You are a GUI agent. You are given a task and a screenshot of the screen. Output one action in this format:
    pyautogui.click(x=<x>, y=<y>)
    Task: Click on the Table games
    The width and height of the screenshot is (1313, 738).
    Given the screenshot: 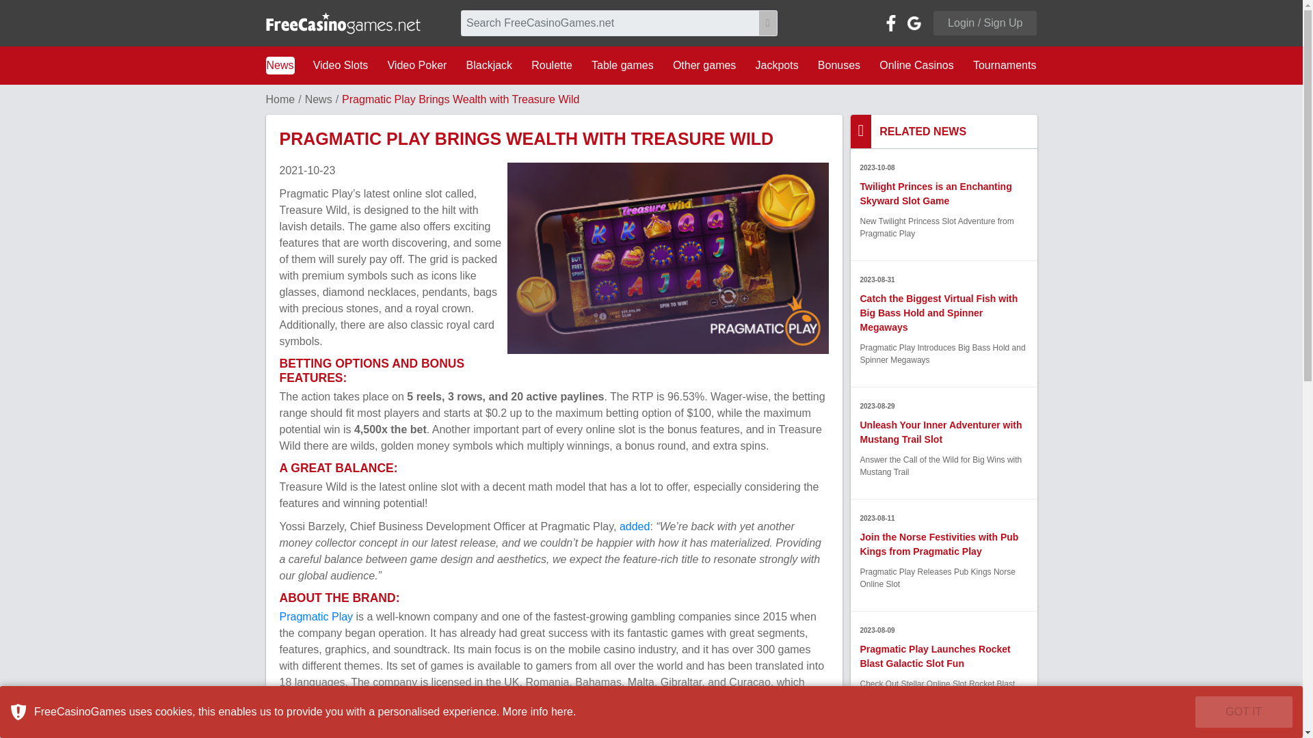 What is the action you would take?
    pyautogui.click(x=622, y=66)
    